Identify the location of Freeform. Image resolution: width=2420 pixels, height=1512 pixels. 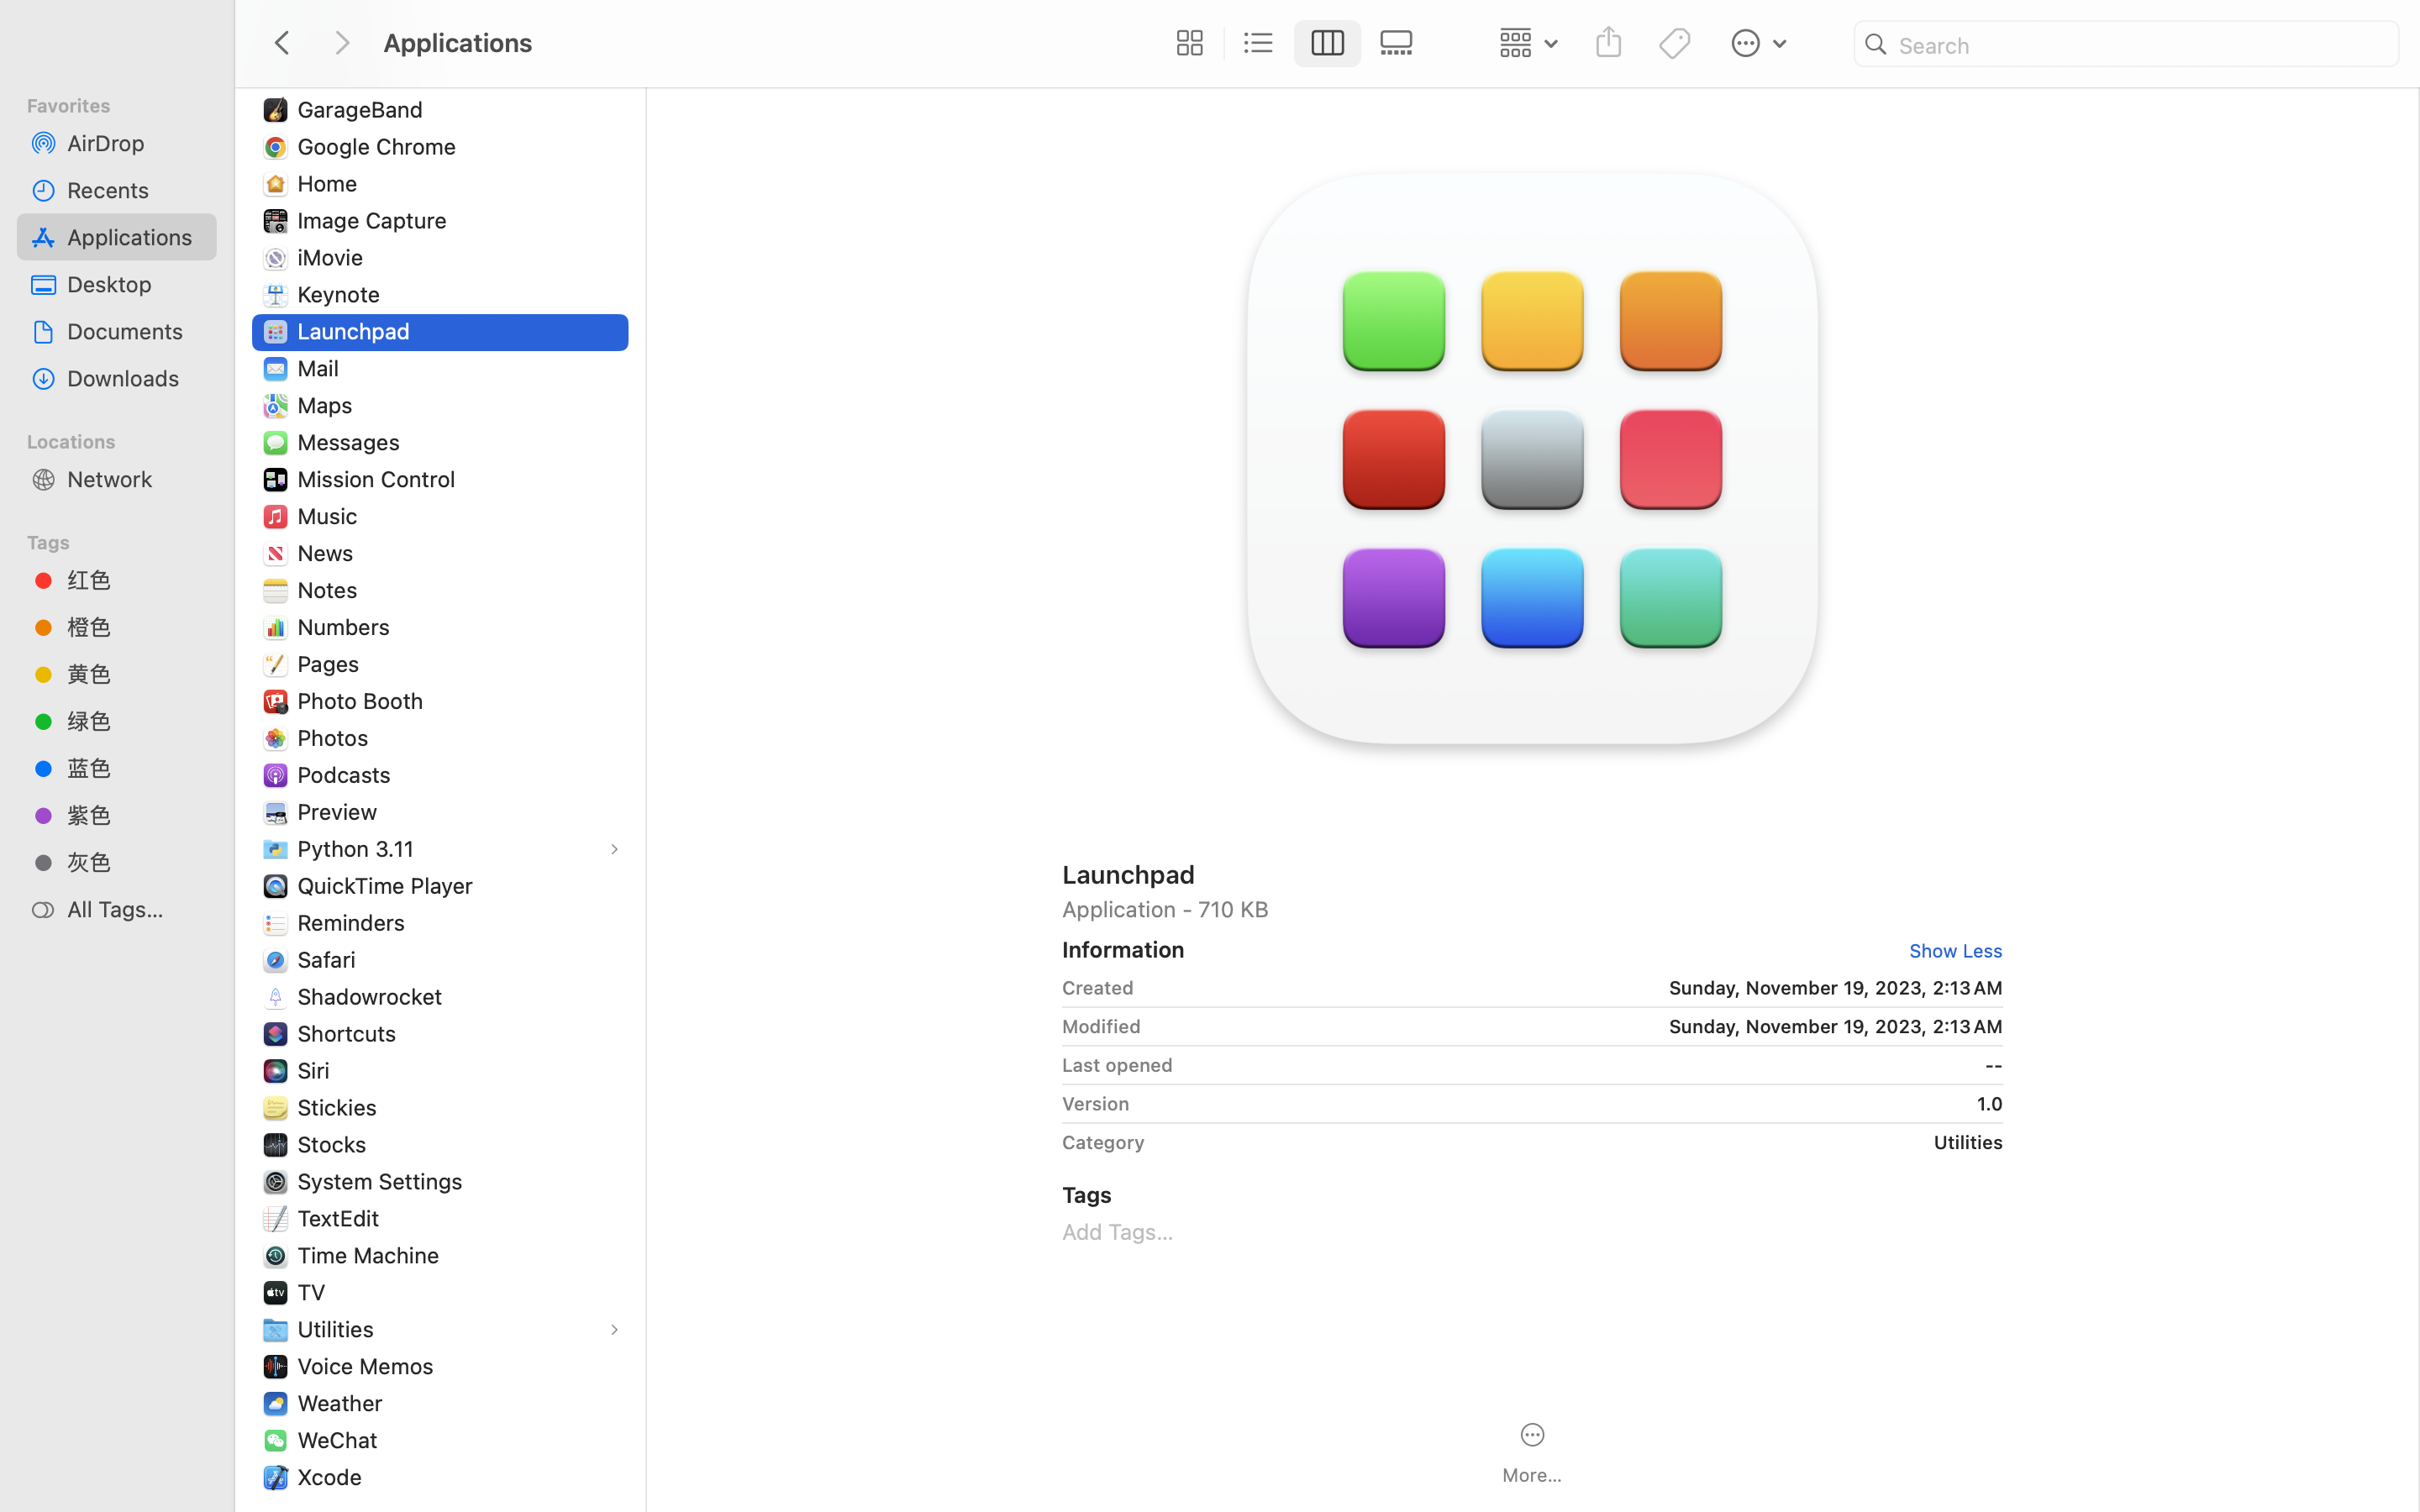
(347, 72).